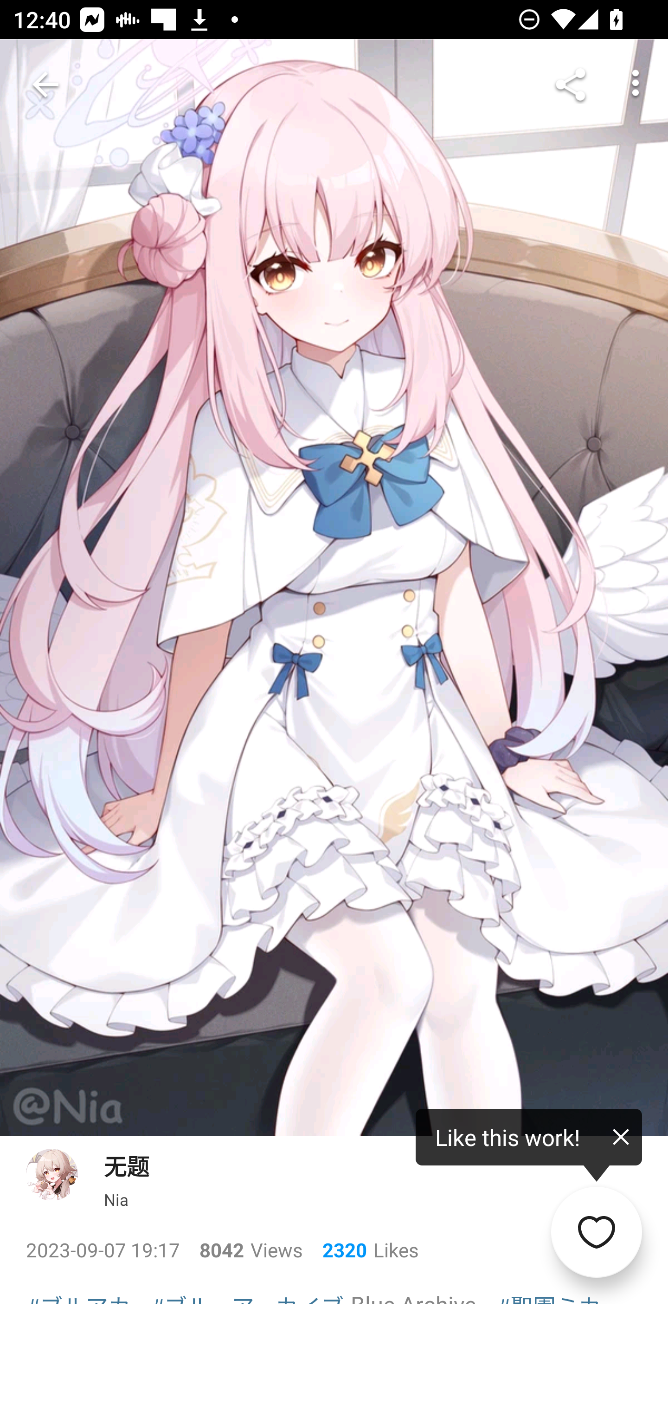  I want to click on 2320, so click(338, 1249).